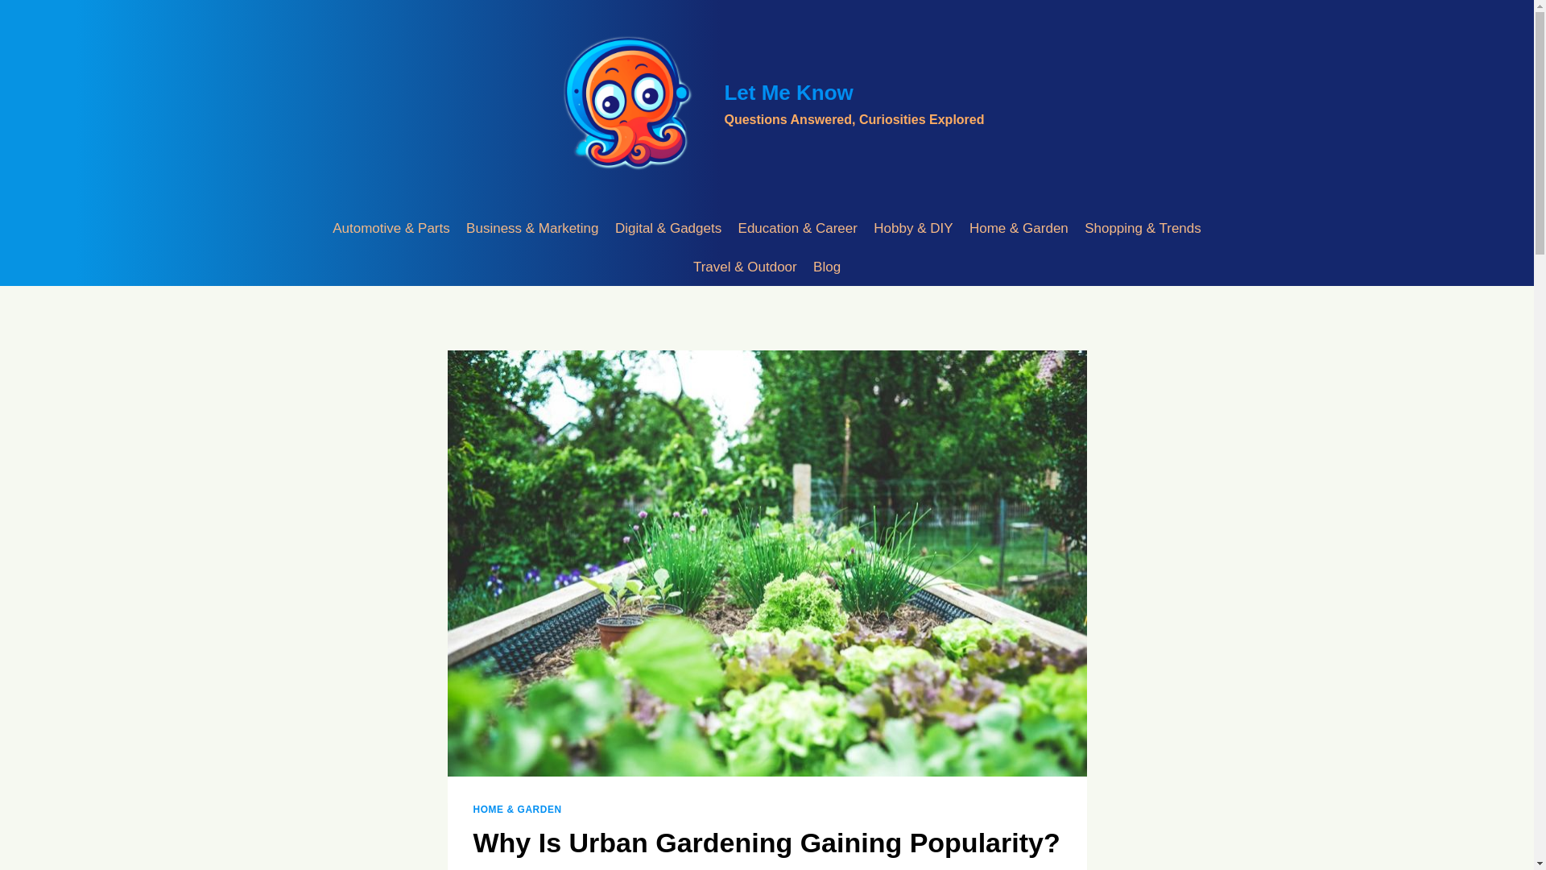 This screenshot has width=1546, height=870. I want to click on Blog, so click(766, 105).